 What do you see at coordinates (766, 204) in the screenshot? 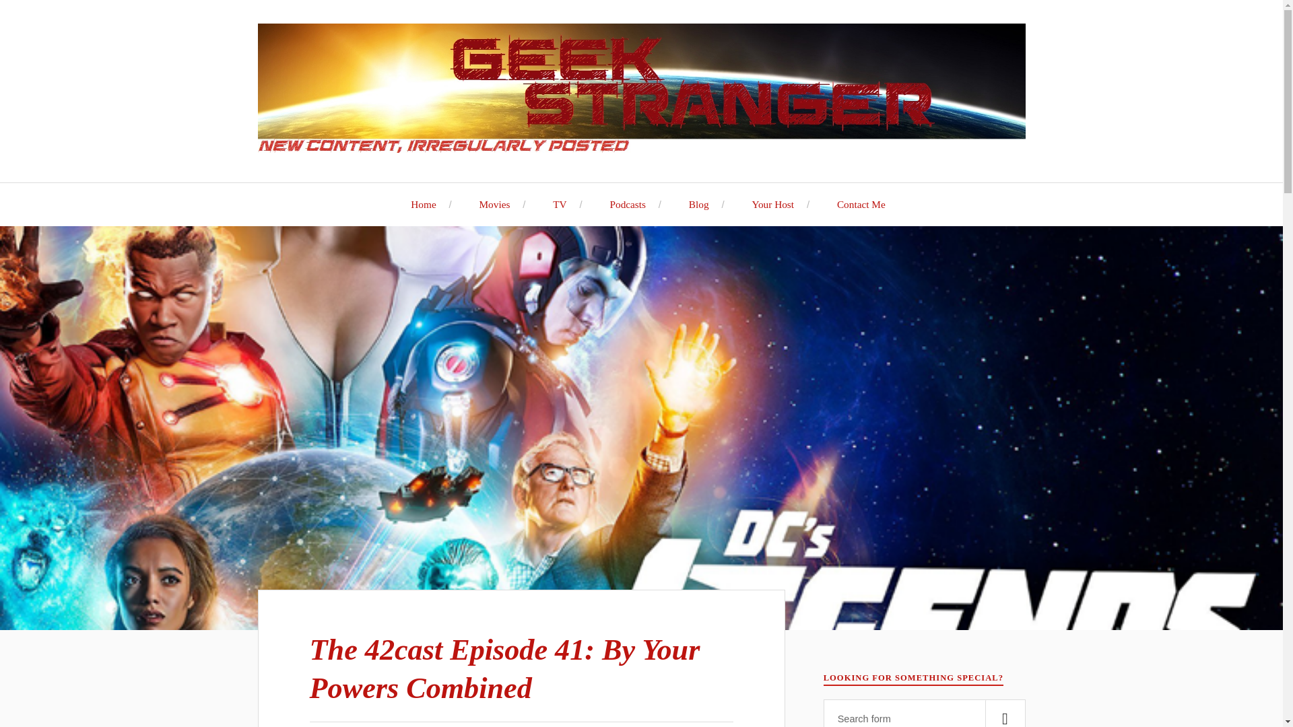
I see `With the Most` at bounding box center [766, 204].